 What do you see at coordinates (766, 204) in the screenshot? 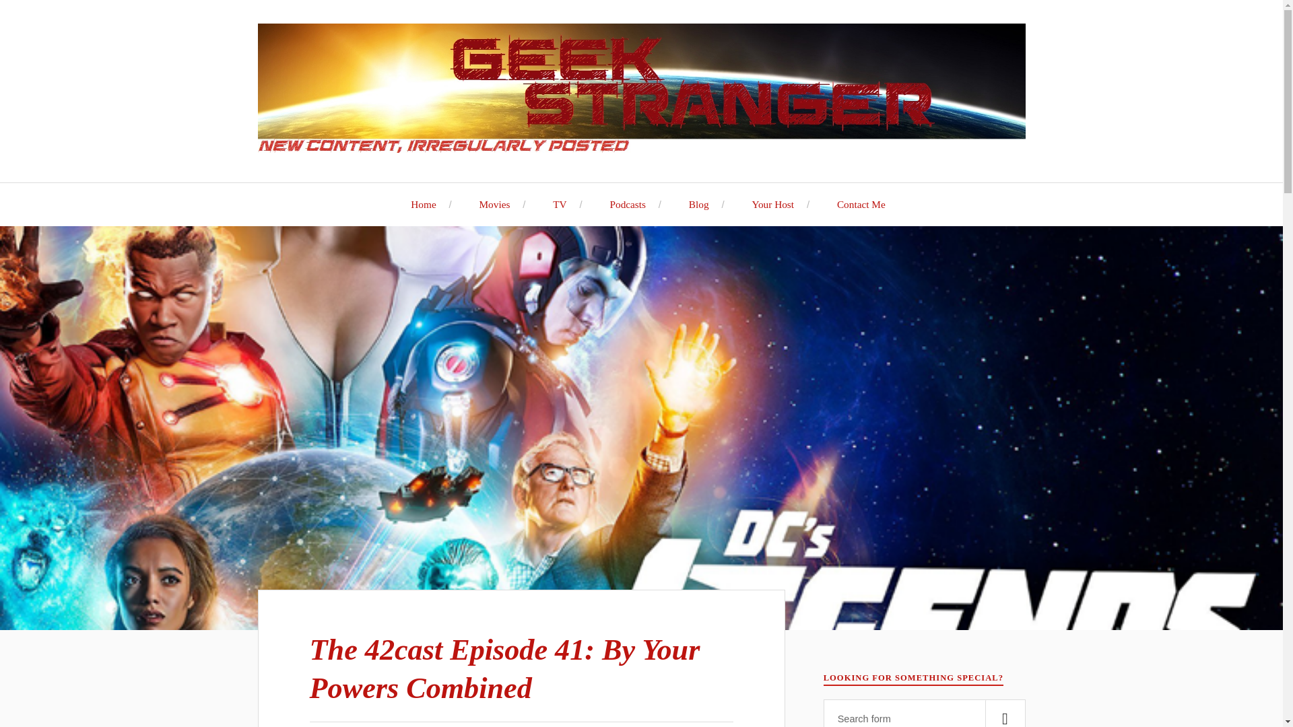
I see `With the Most` at bounding box center [766, 204].